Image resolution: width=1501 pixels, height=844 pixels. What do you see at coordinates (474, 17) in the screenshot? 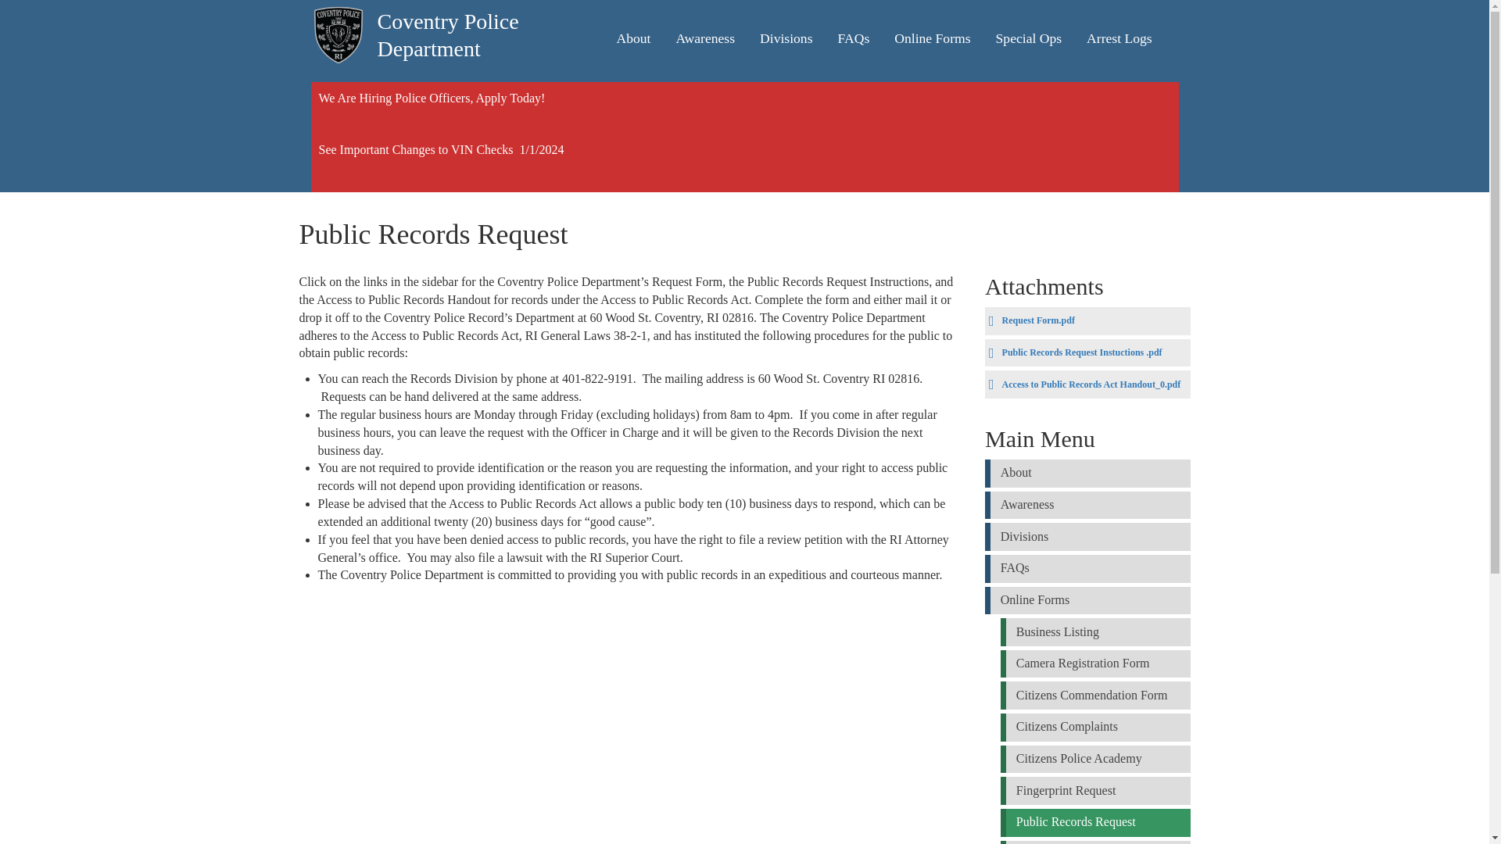
I see `Home` at bounding box center [474, 17].